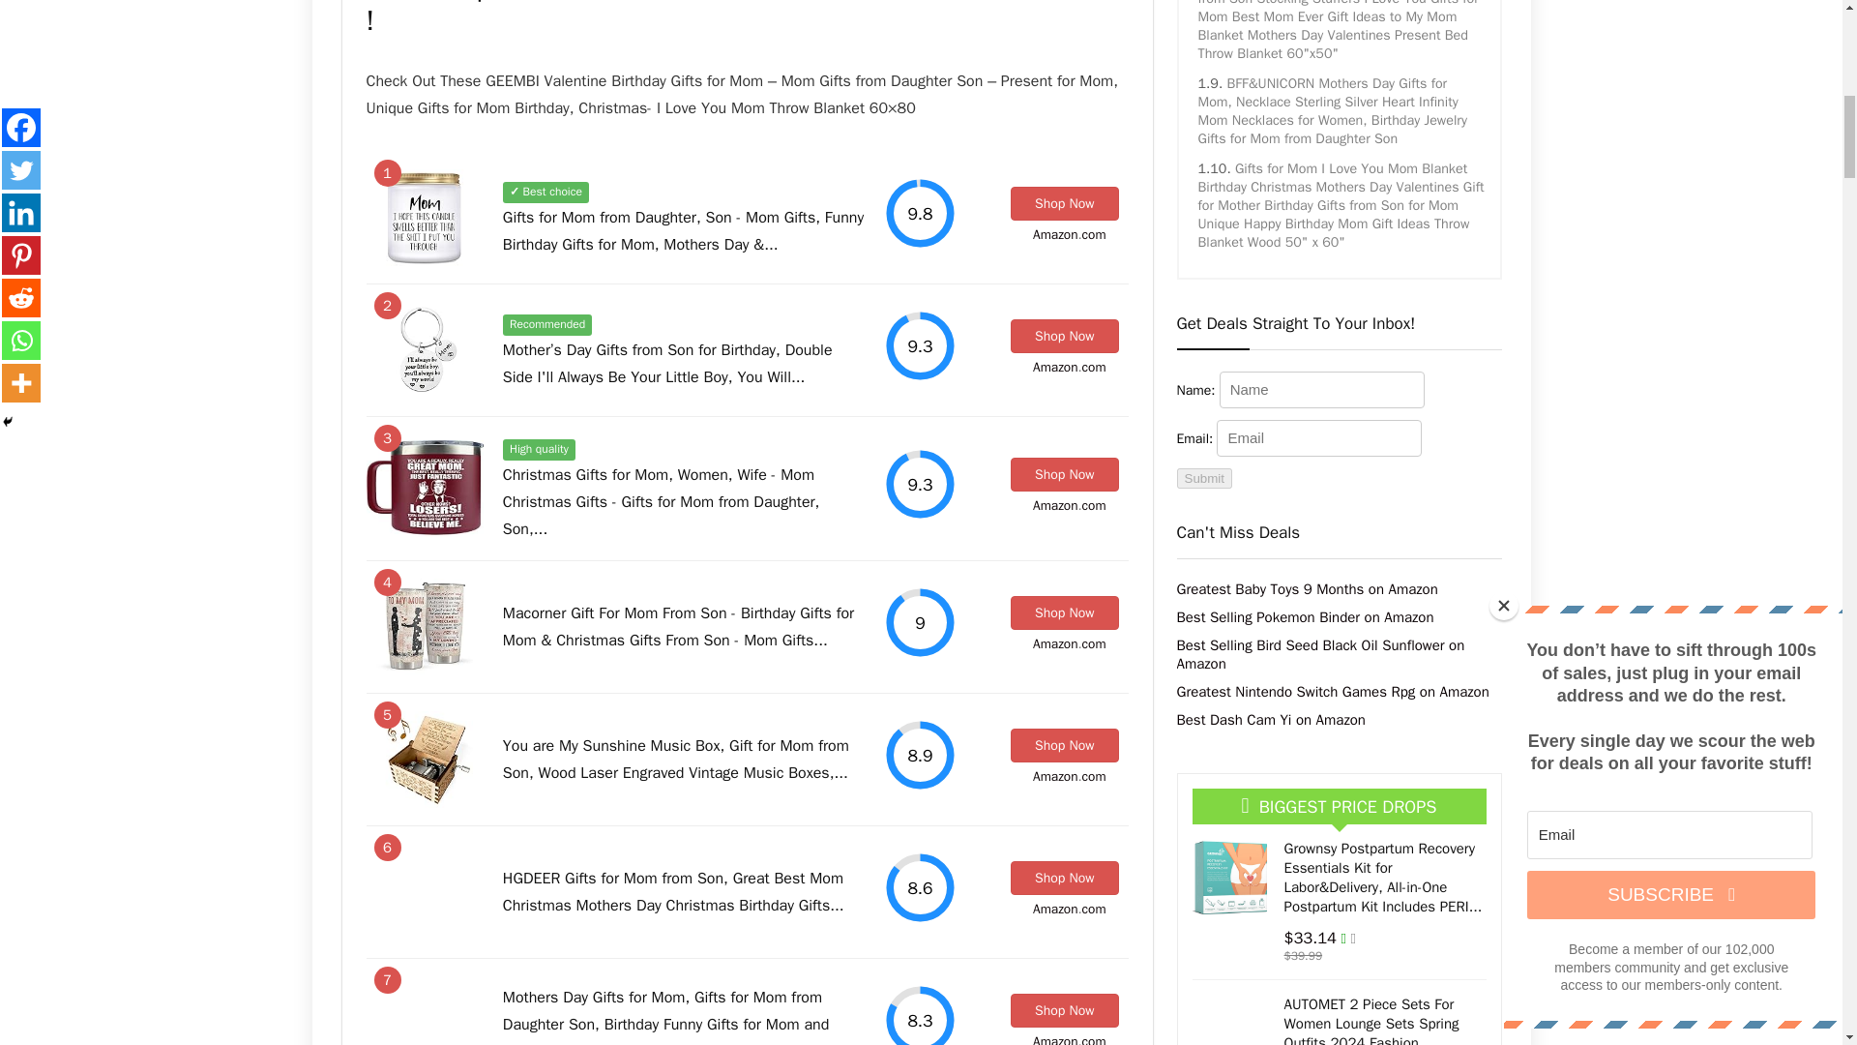 The image size is (1857, 1045). What do you see at coordinates (1054, 367) in the screenshot?
I see `Amazing Stealz Amazon Page` at bounding box center [1054, 367].